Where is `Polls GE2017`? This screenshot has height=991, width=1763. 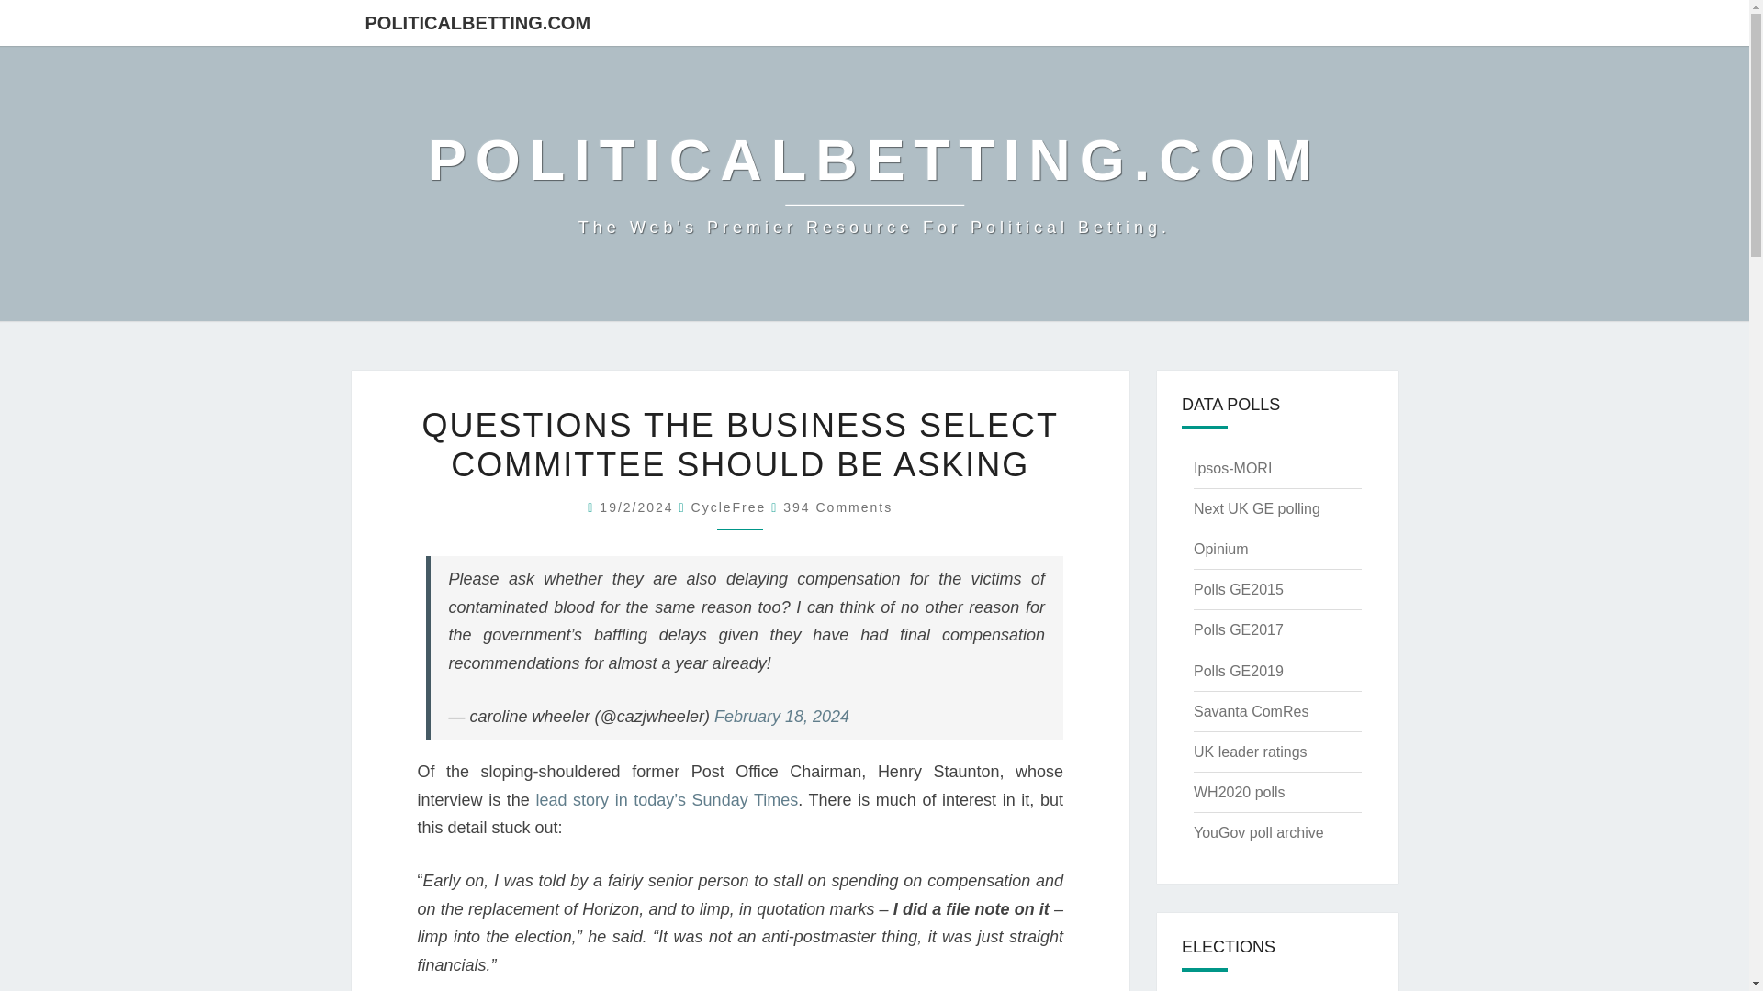 Polls GE2017 is located at coordinates (1238, 629).